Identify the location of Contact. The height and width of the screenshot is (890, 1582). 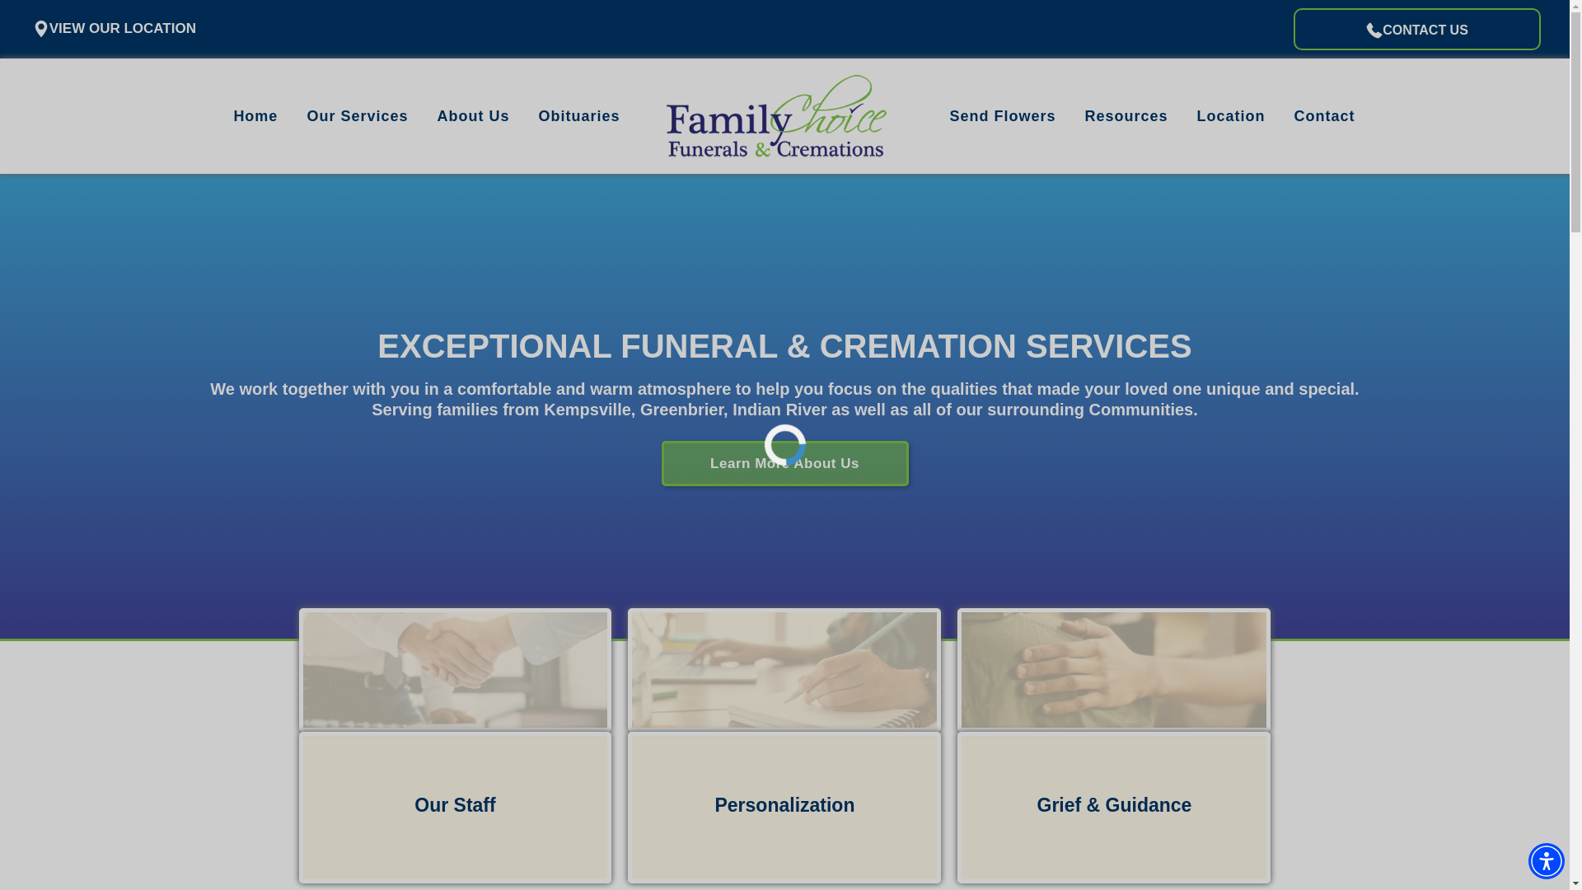
(1325, 115).